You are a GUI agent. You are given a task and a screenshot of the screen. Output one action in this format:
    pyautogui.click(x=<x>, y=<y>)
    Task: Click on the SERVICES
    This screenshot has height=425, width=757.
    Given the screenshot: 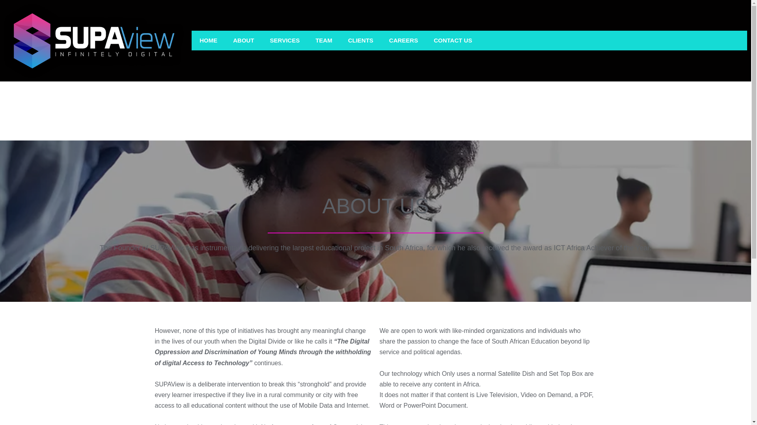 What is the action you would take?
    pyautogui.click(x=285, y=40)
    